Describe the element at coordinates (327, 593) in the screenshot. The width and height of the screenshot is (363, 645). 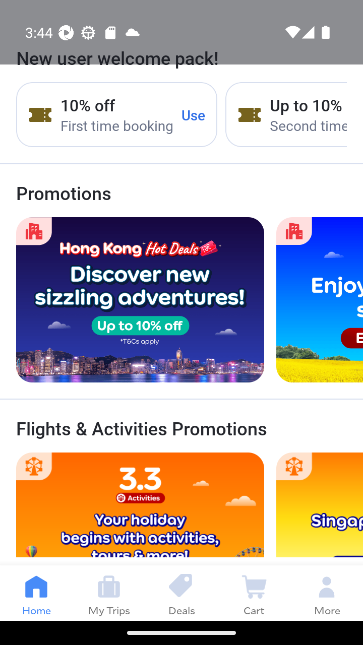
I see `More` at that location.